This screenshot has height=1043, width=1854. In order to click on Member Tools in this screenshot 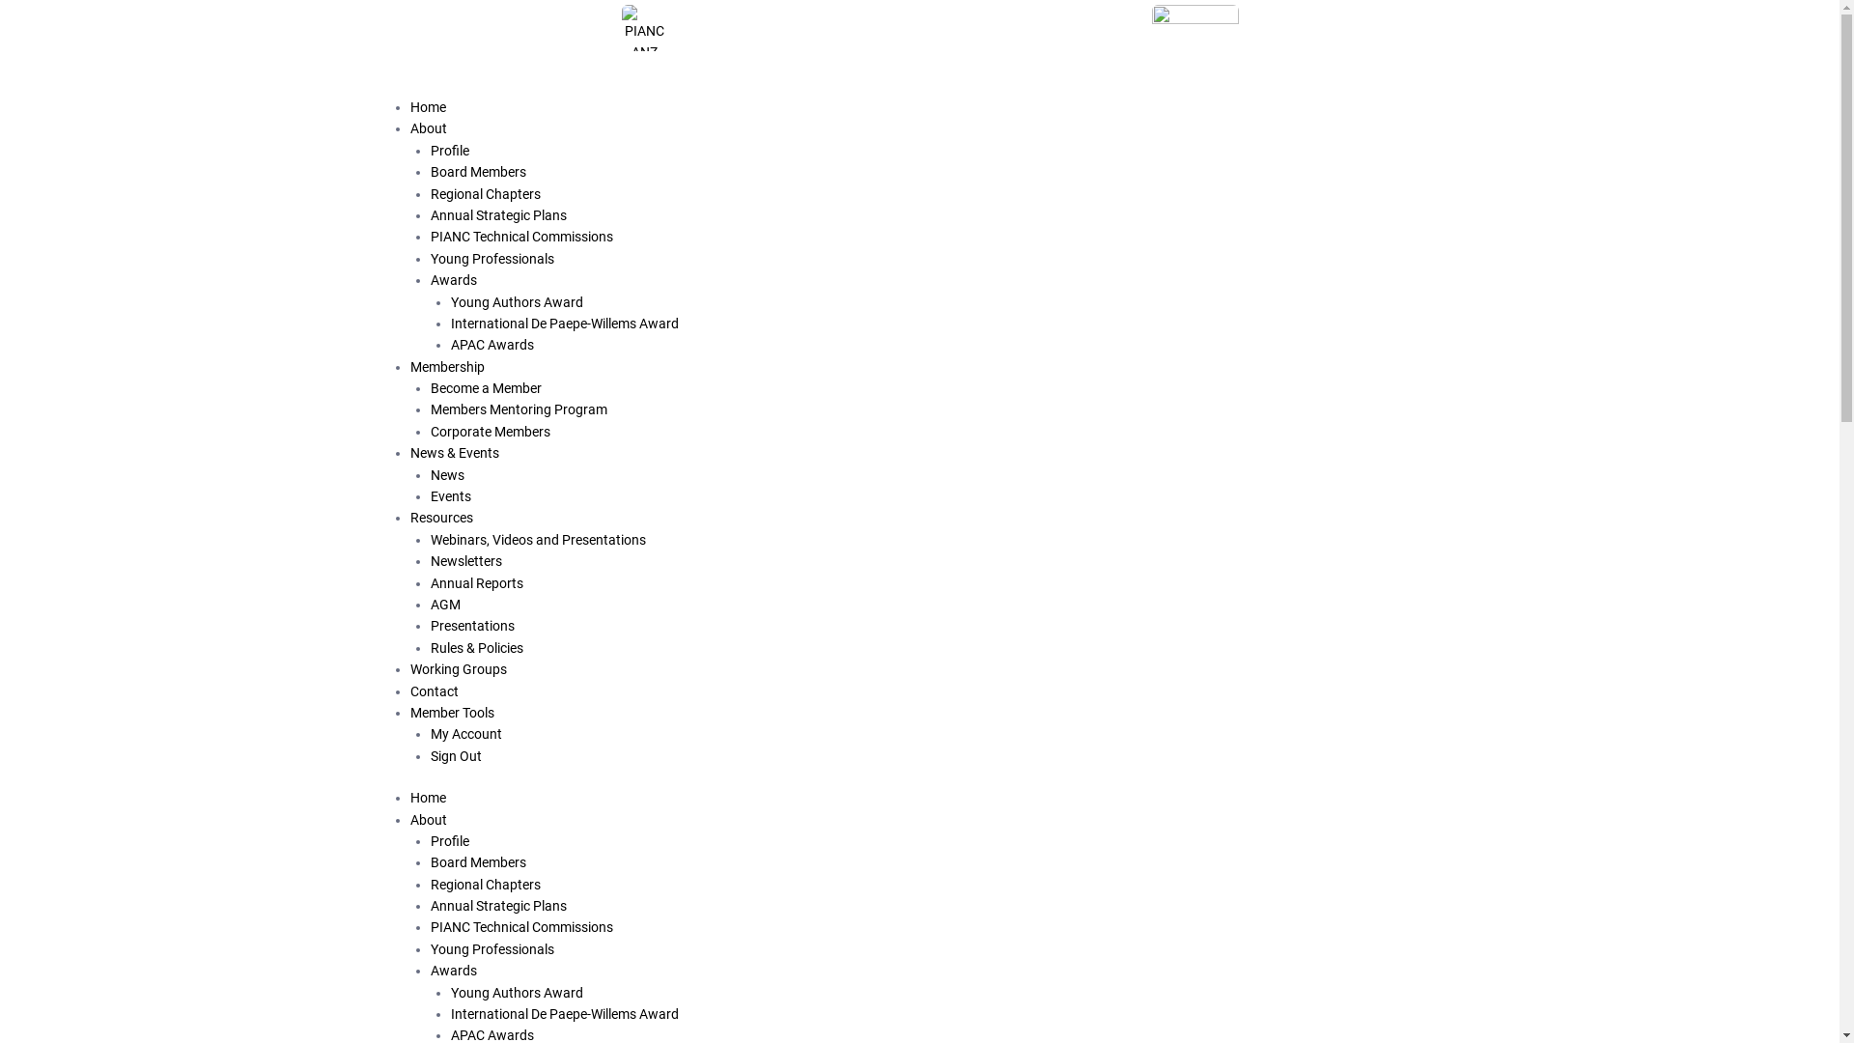, I will do `click(452, 713)`.